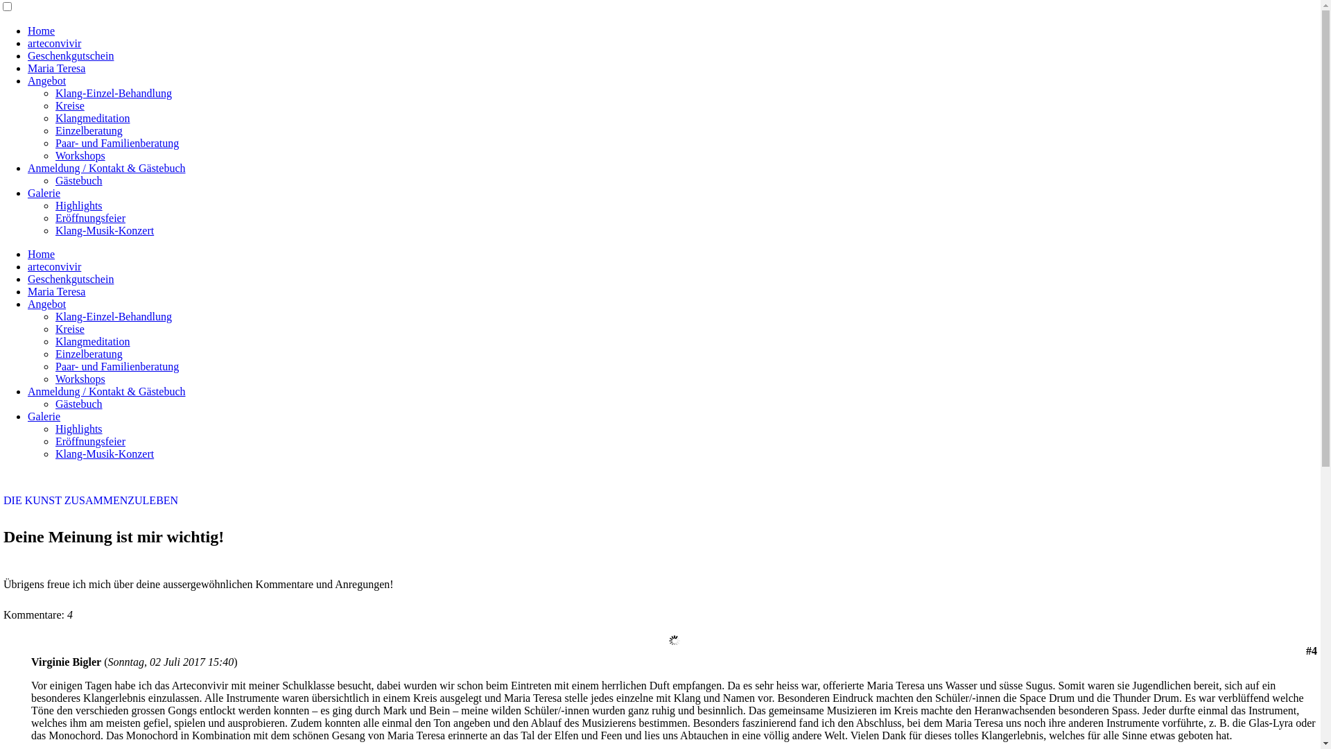  What do you see at coordinates (117, 366) in the screenshot?
I see `Paar- und Familienberatung` at bounding box center [117, 366].